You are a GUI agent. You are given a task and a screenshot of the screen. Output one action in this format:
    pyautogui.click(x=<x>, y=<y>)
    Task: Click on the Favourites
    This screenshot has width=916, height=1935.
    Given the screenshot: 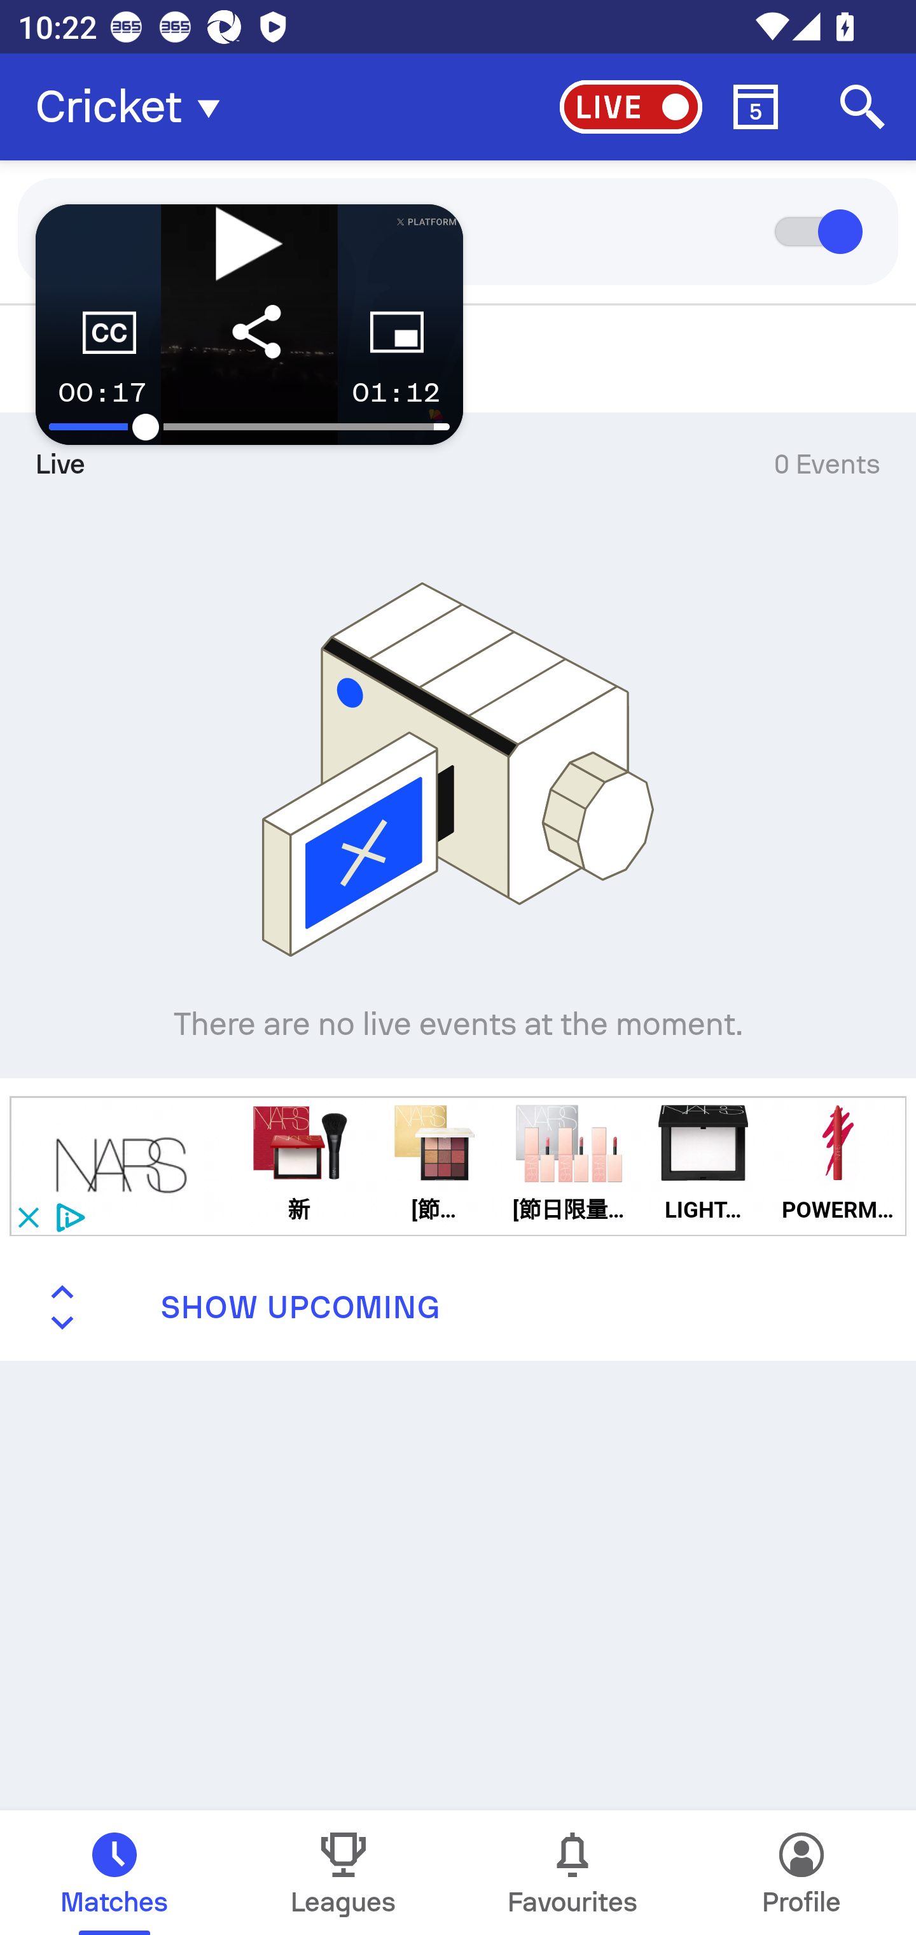 What is the action you would take?
    pyautogui.click(x=572, y=1873)
    